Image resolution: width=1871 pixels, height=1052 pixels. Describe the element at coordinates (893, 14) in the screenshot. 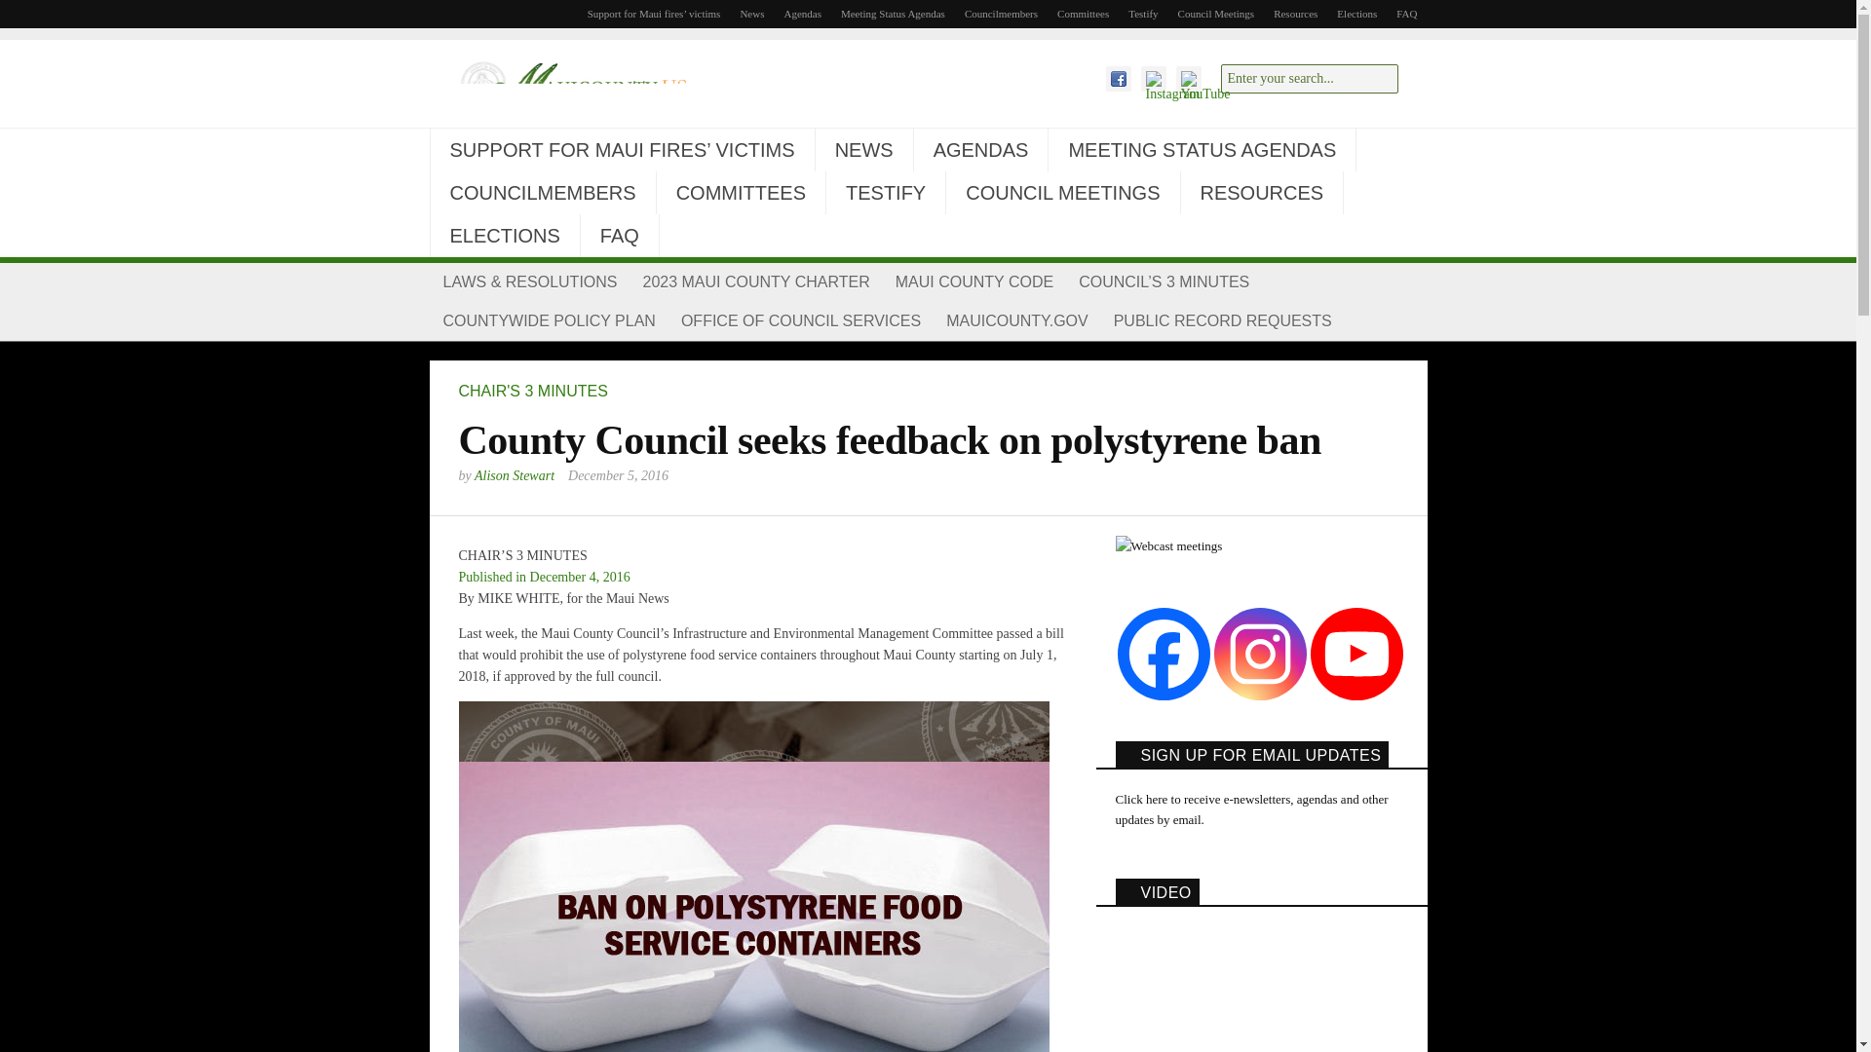

I see `Meeting Status Agendas` at that location.